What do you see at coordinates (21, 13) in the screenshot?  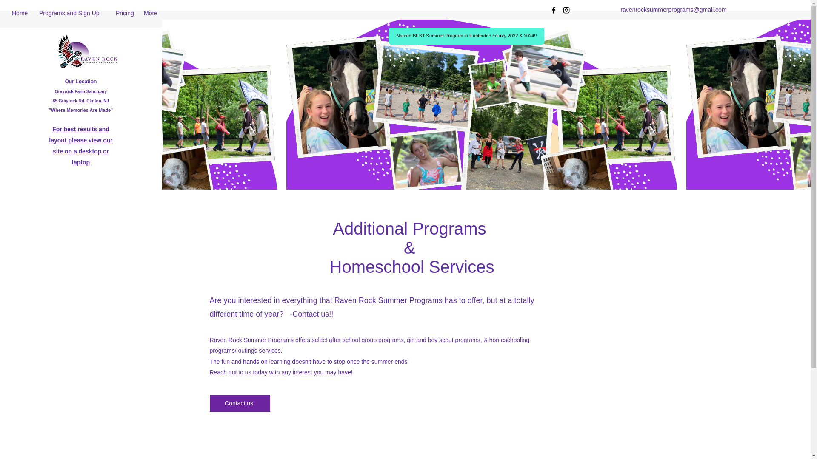 I see `Home` at bounding box center [21, 13].